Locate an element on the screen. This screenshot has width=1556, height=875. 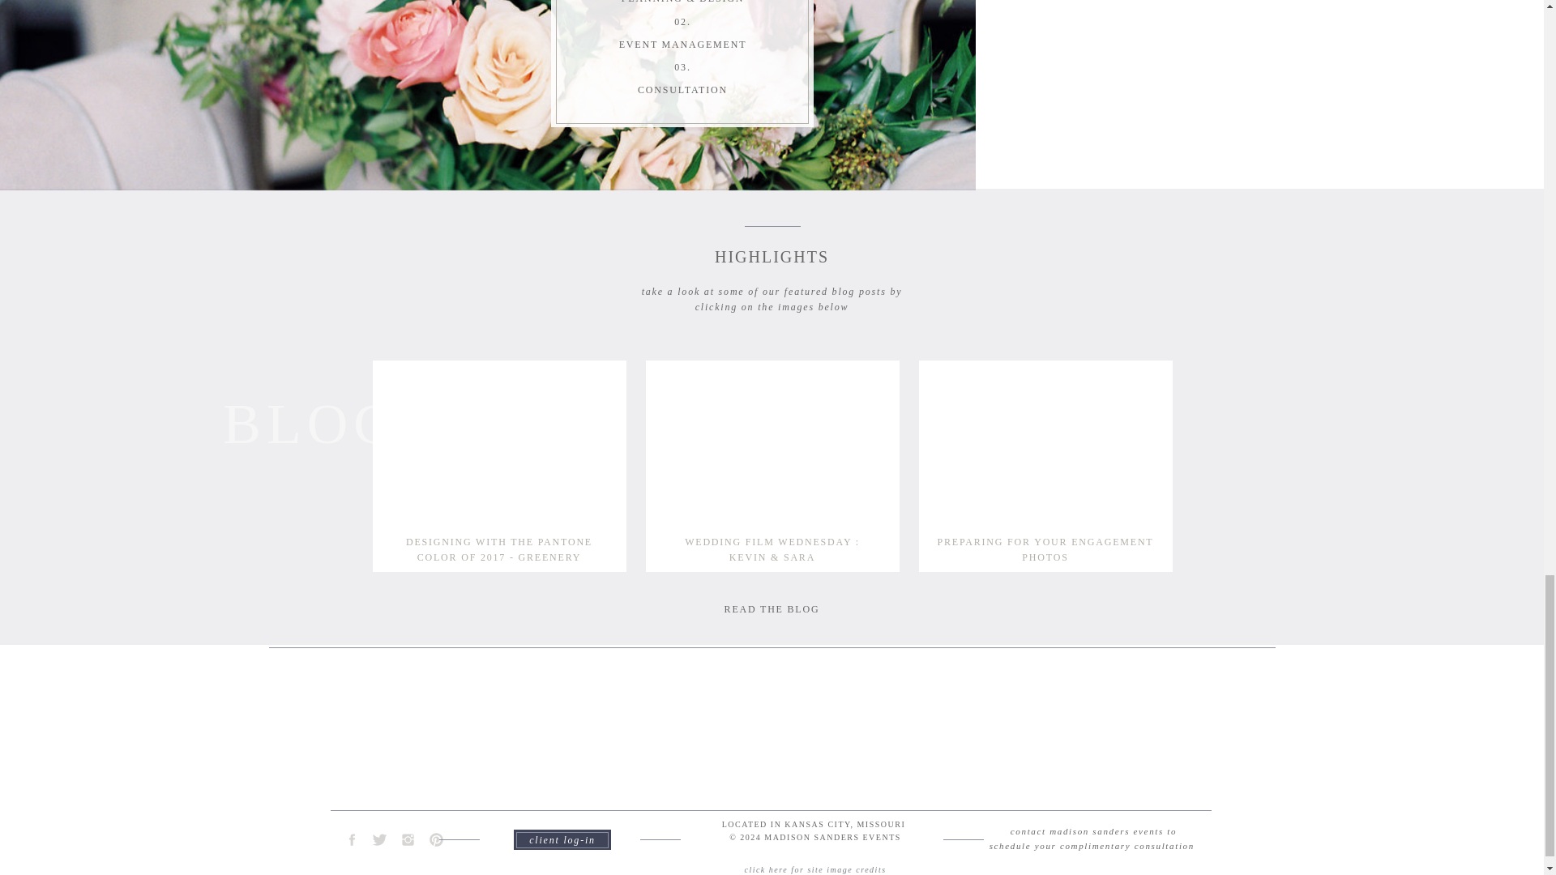
PREPARING FOR YOUR ENGAGEMENT PHOTOS is located at coordinates (1045, 541).